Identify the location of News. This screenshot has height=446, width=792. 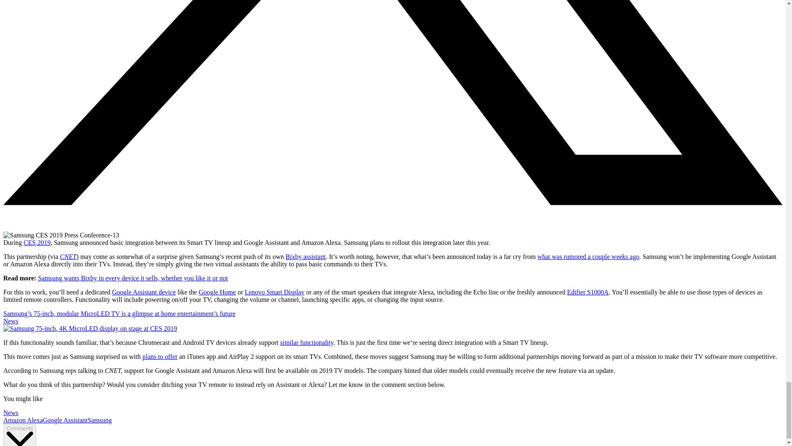
(11, 413).